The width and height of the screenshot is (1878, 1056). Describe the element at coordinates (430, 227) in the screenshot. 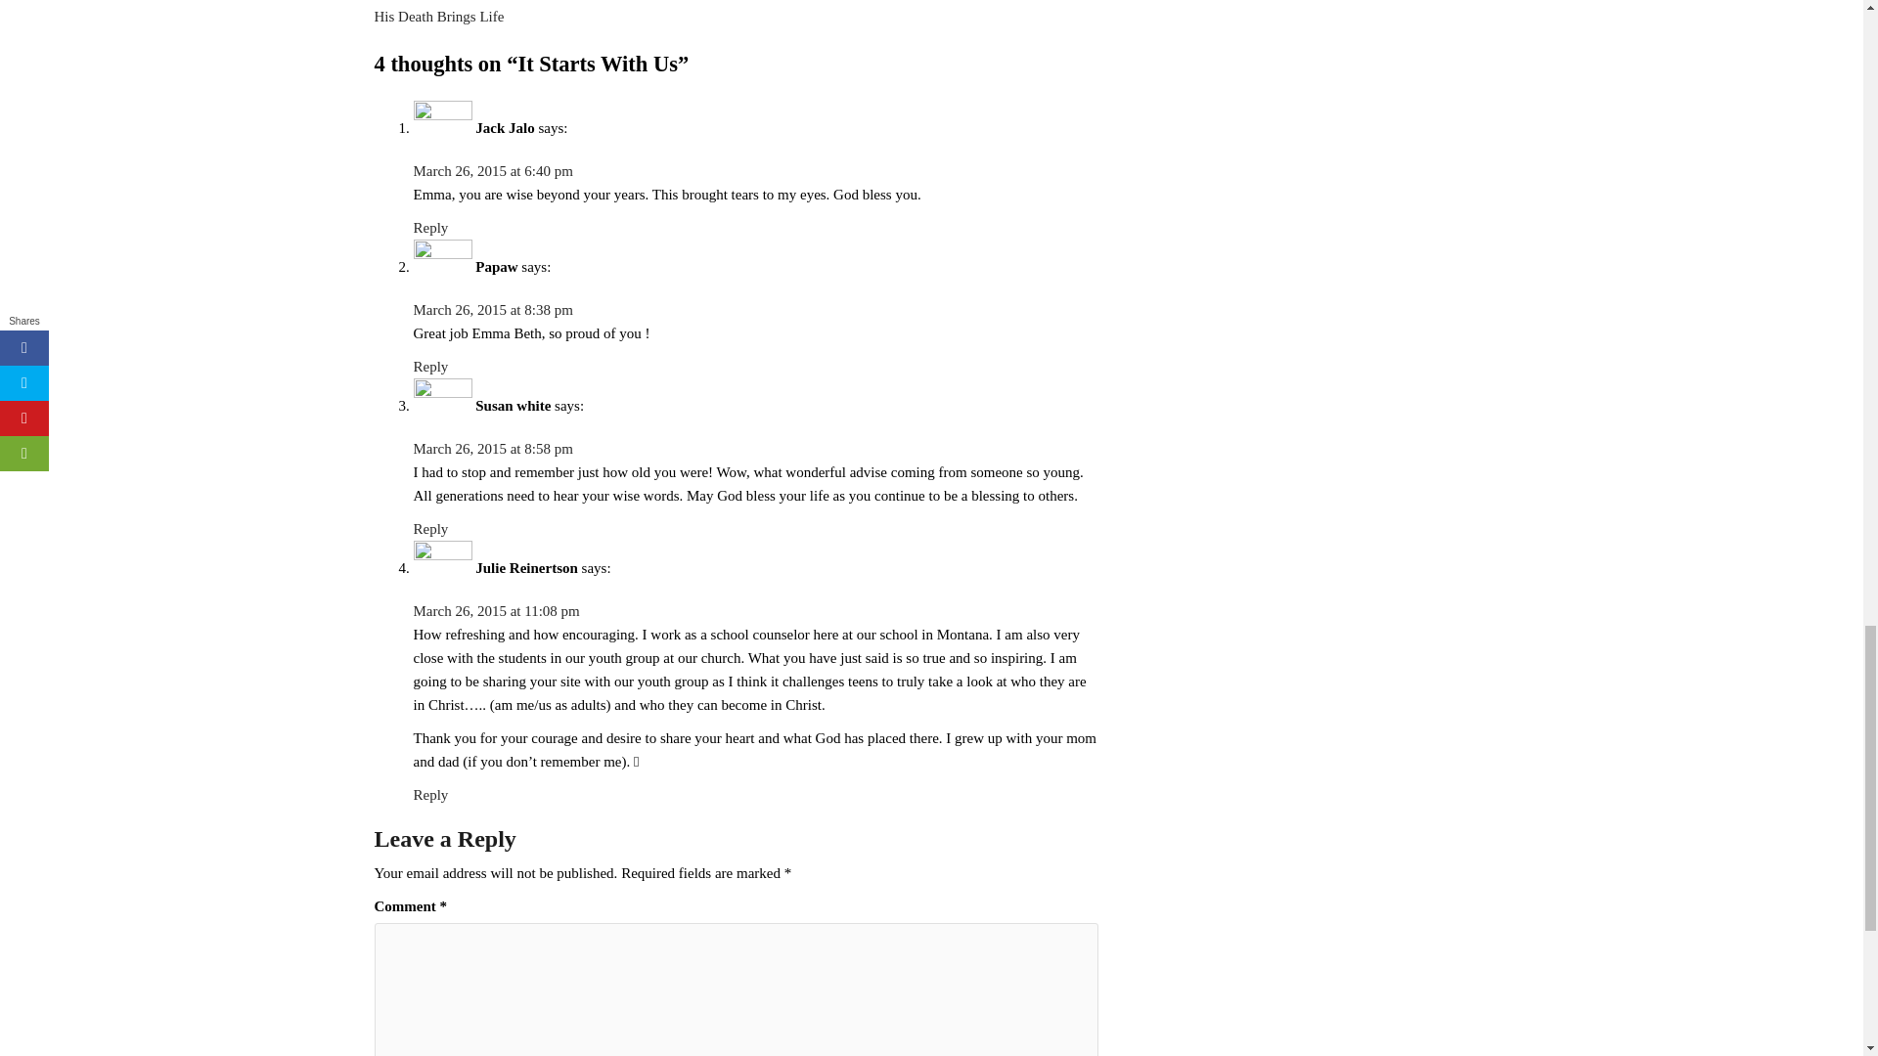

I see `Reply` at that location.